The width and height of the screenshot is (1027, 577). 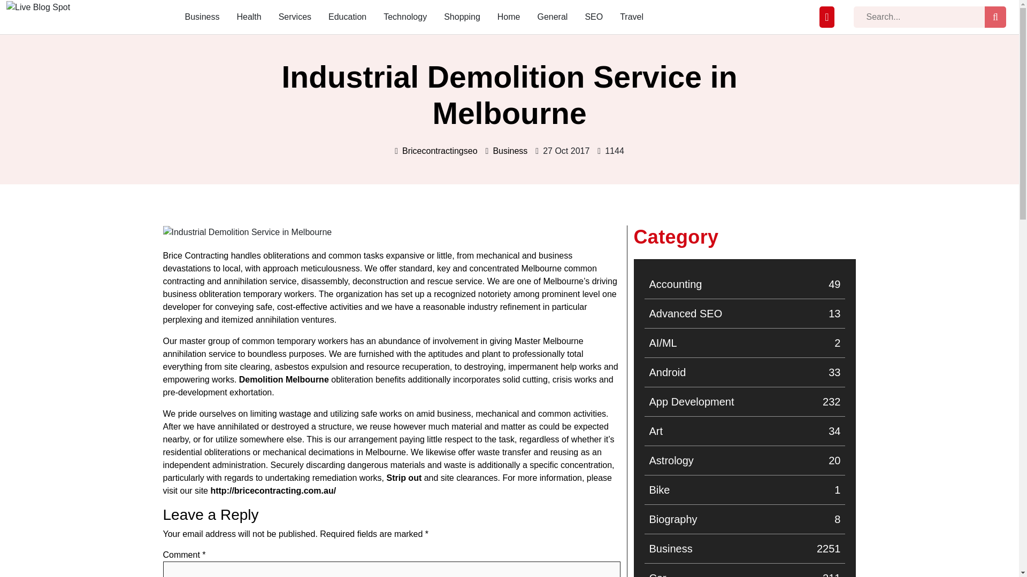 What do you see at coordinates (247, 232) in the screenshot?
I see `Business` at bounding box center [247, 232].